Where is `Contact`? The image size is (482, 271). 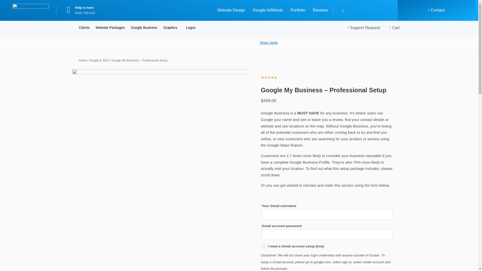
Contact is located at coordinates (436, 10).